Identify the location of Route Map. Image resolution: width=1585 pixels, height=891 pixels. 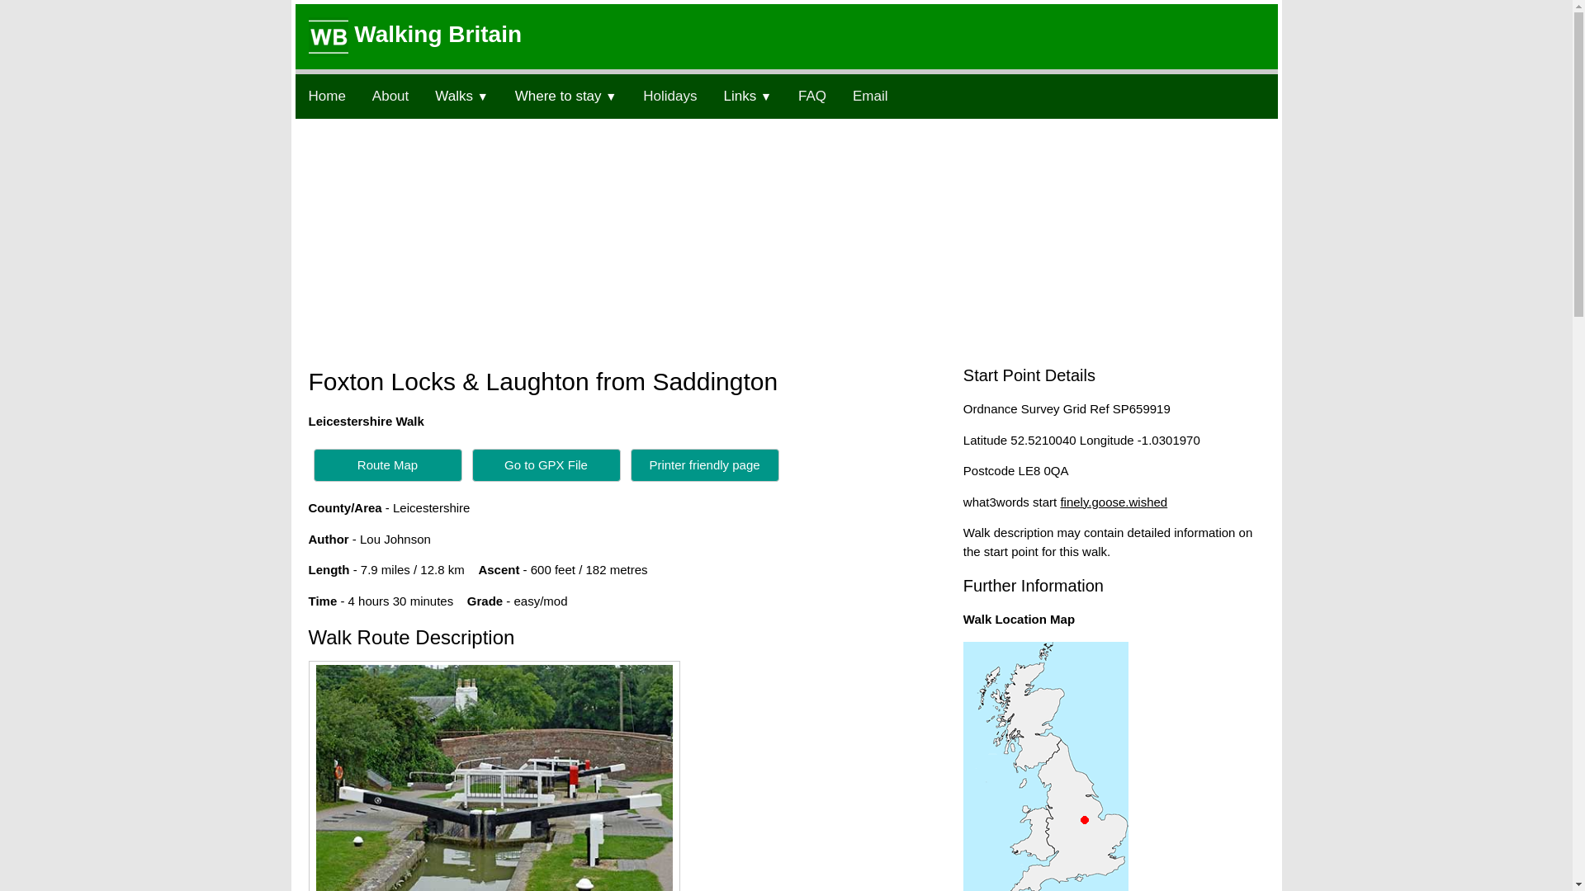
(388, 465).